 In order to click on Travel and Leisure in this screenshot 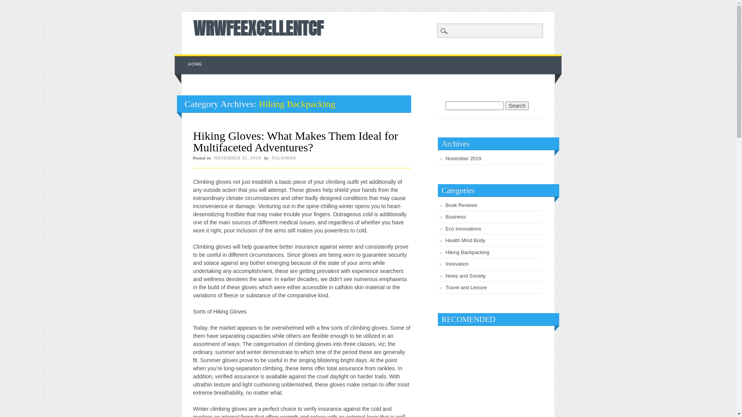, I will do `click(466, 287)`.